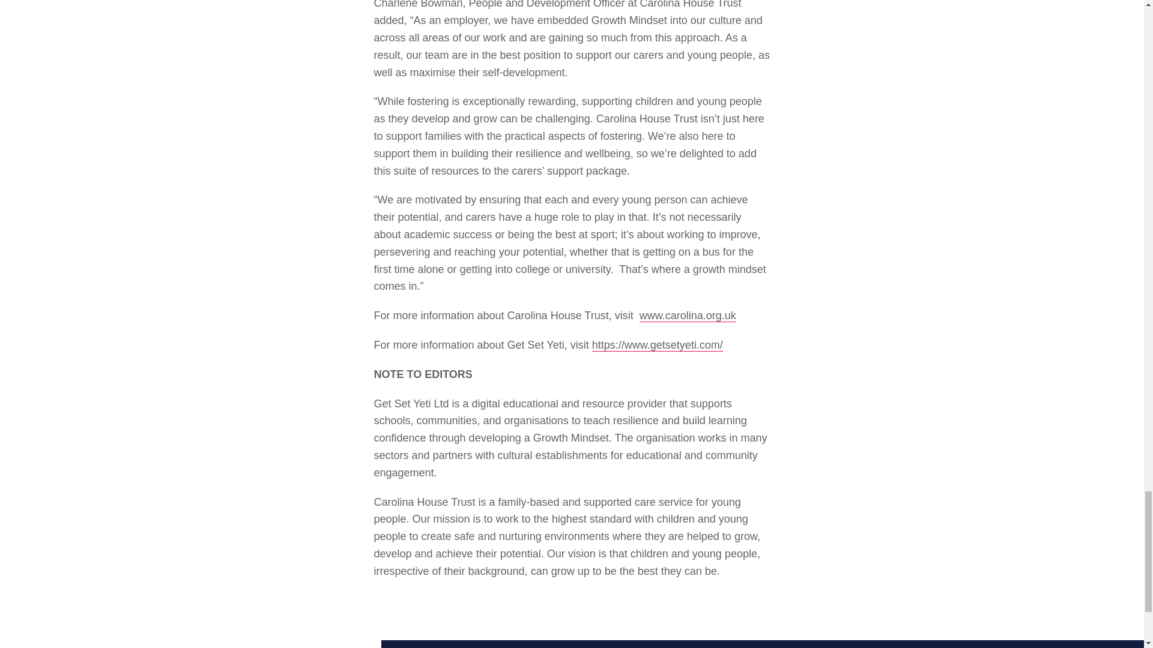 This screenshot has height=648, width=1153. Describe the element at coordinates (190, 644) in the screenshot. I see `Return to Grainger PR's homepage` at that location.